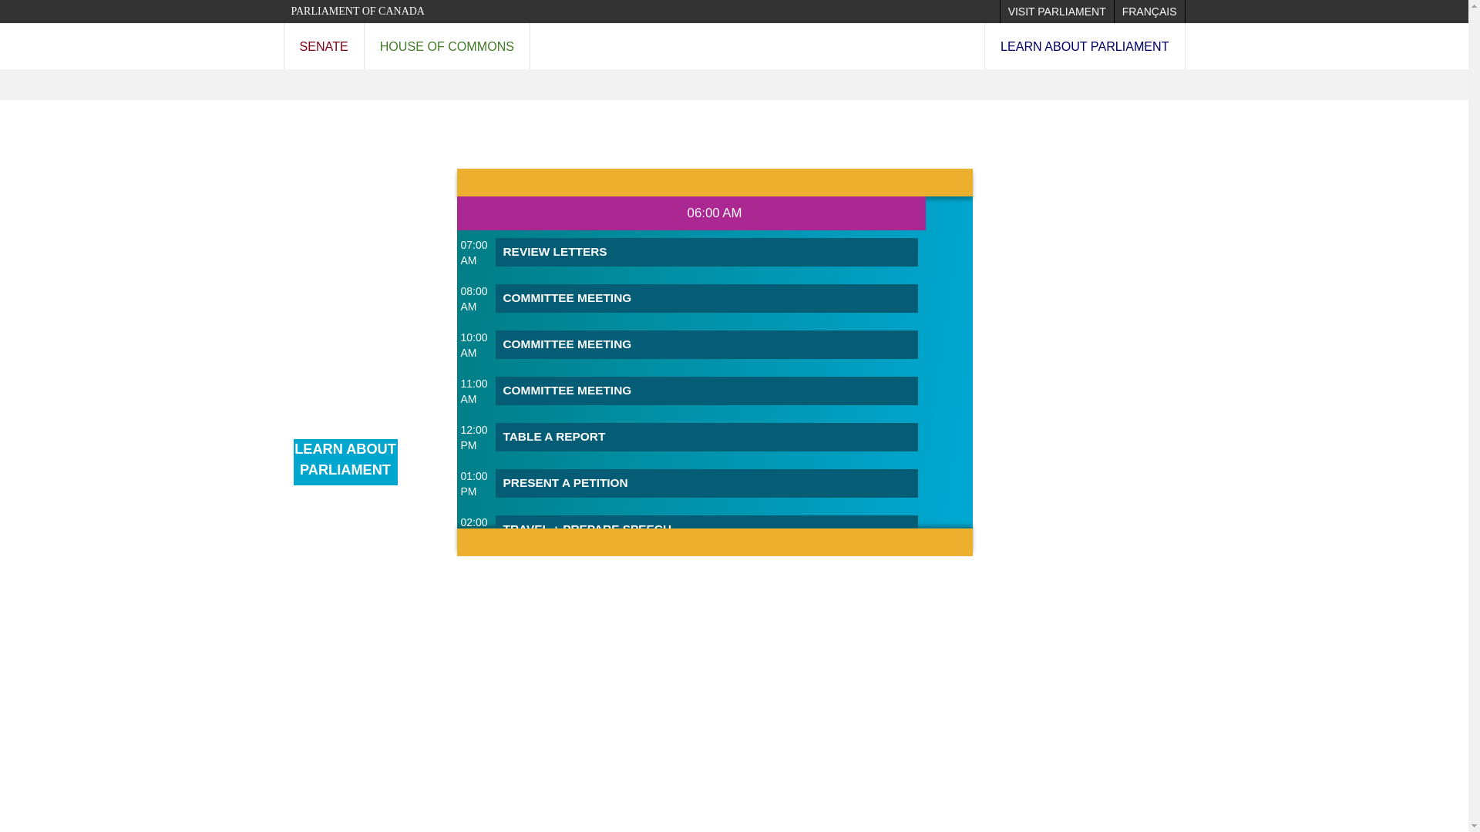  I want to click on PARLIAMENT OF CANADA, so click(358, 12).